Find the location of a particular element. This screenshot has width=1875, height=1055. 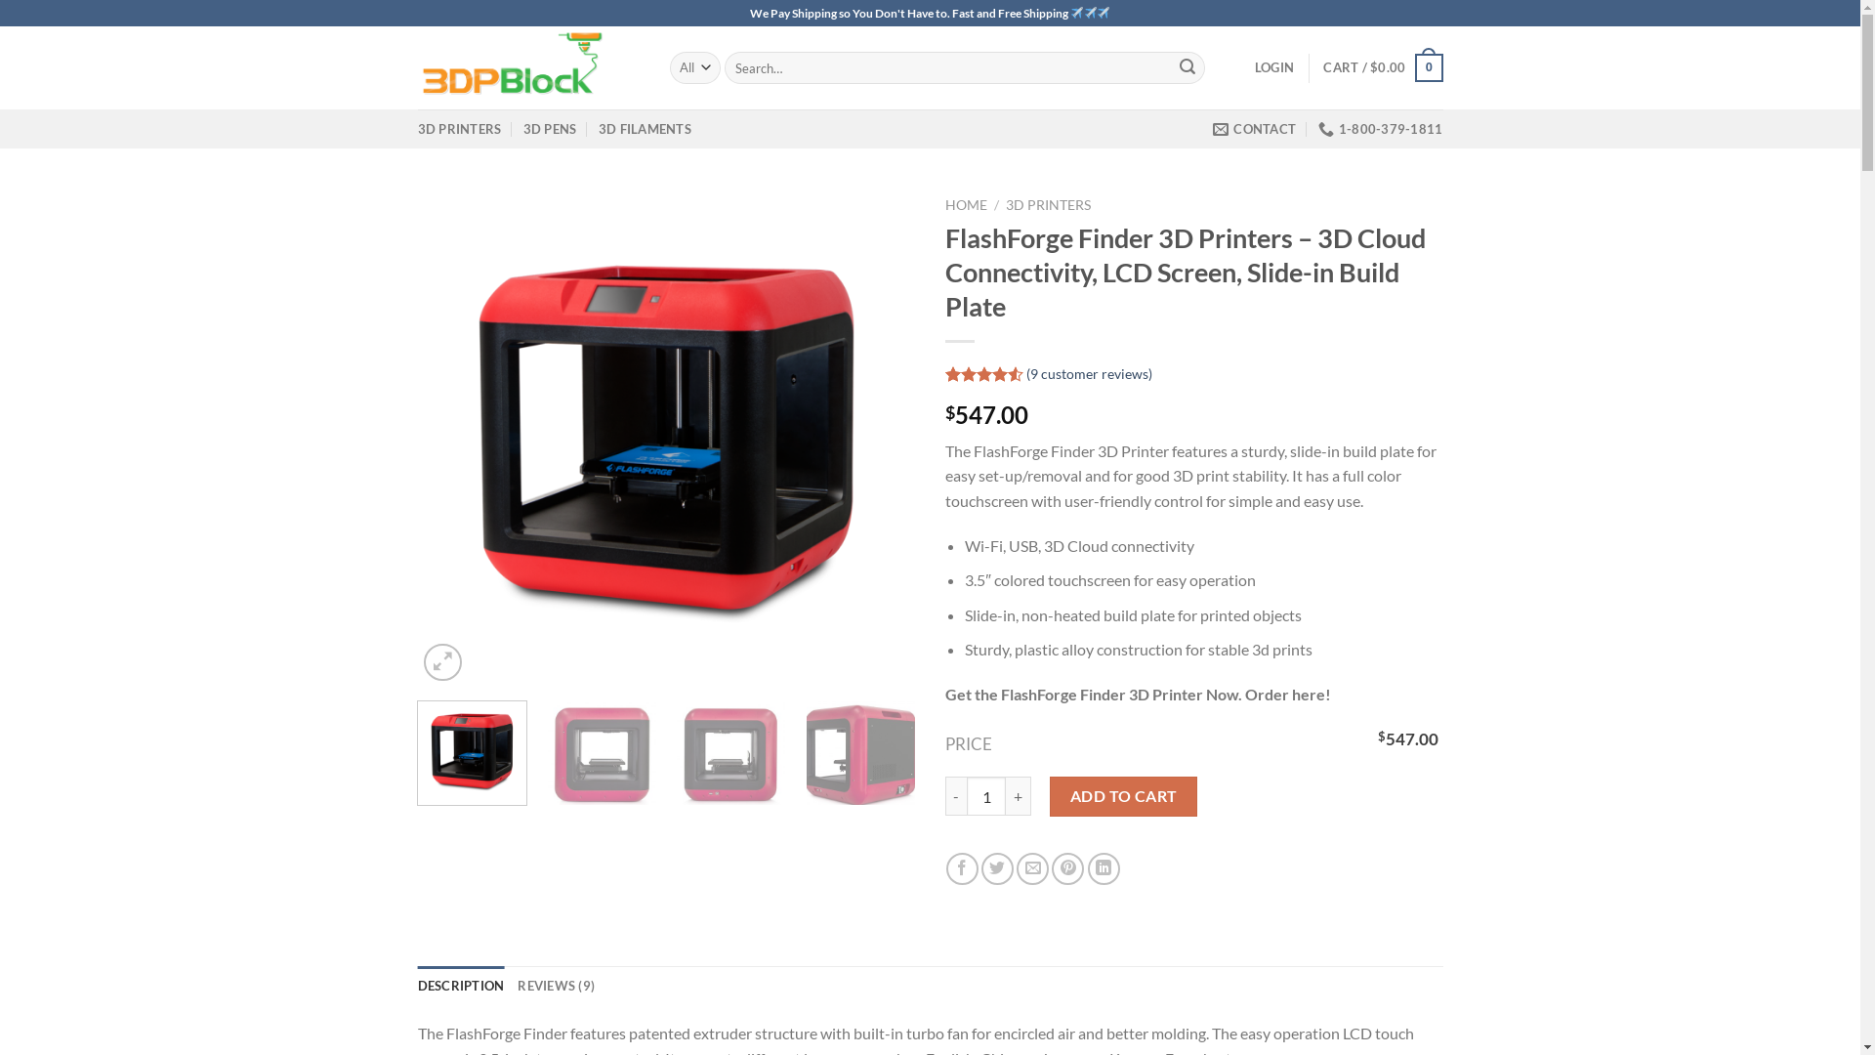

CART / $0.00
0 is located at coordinates (1383, 68).